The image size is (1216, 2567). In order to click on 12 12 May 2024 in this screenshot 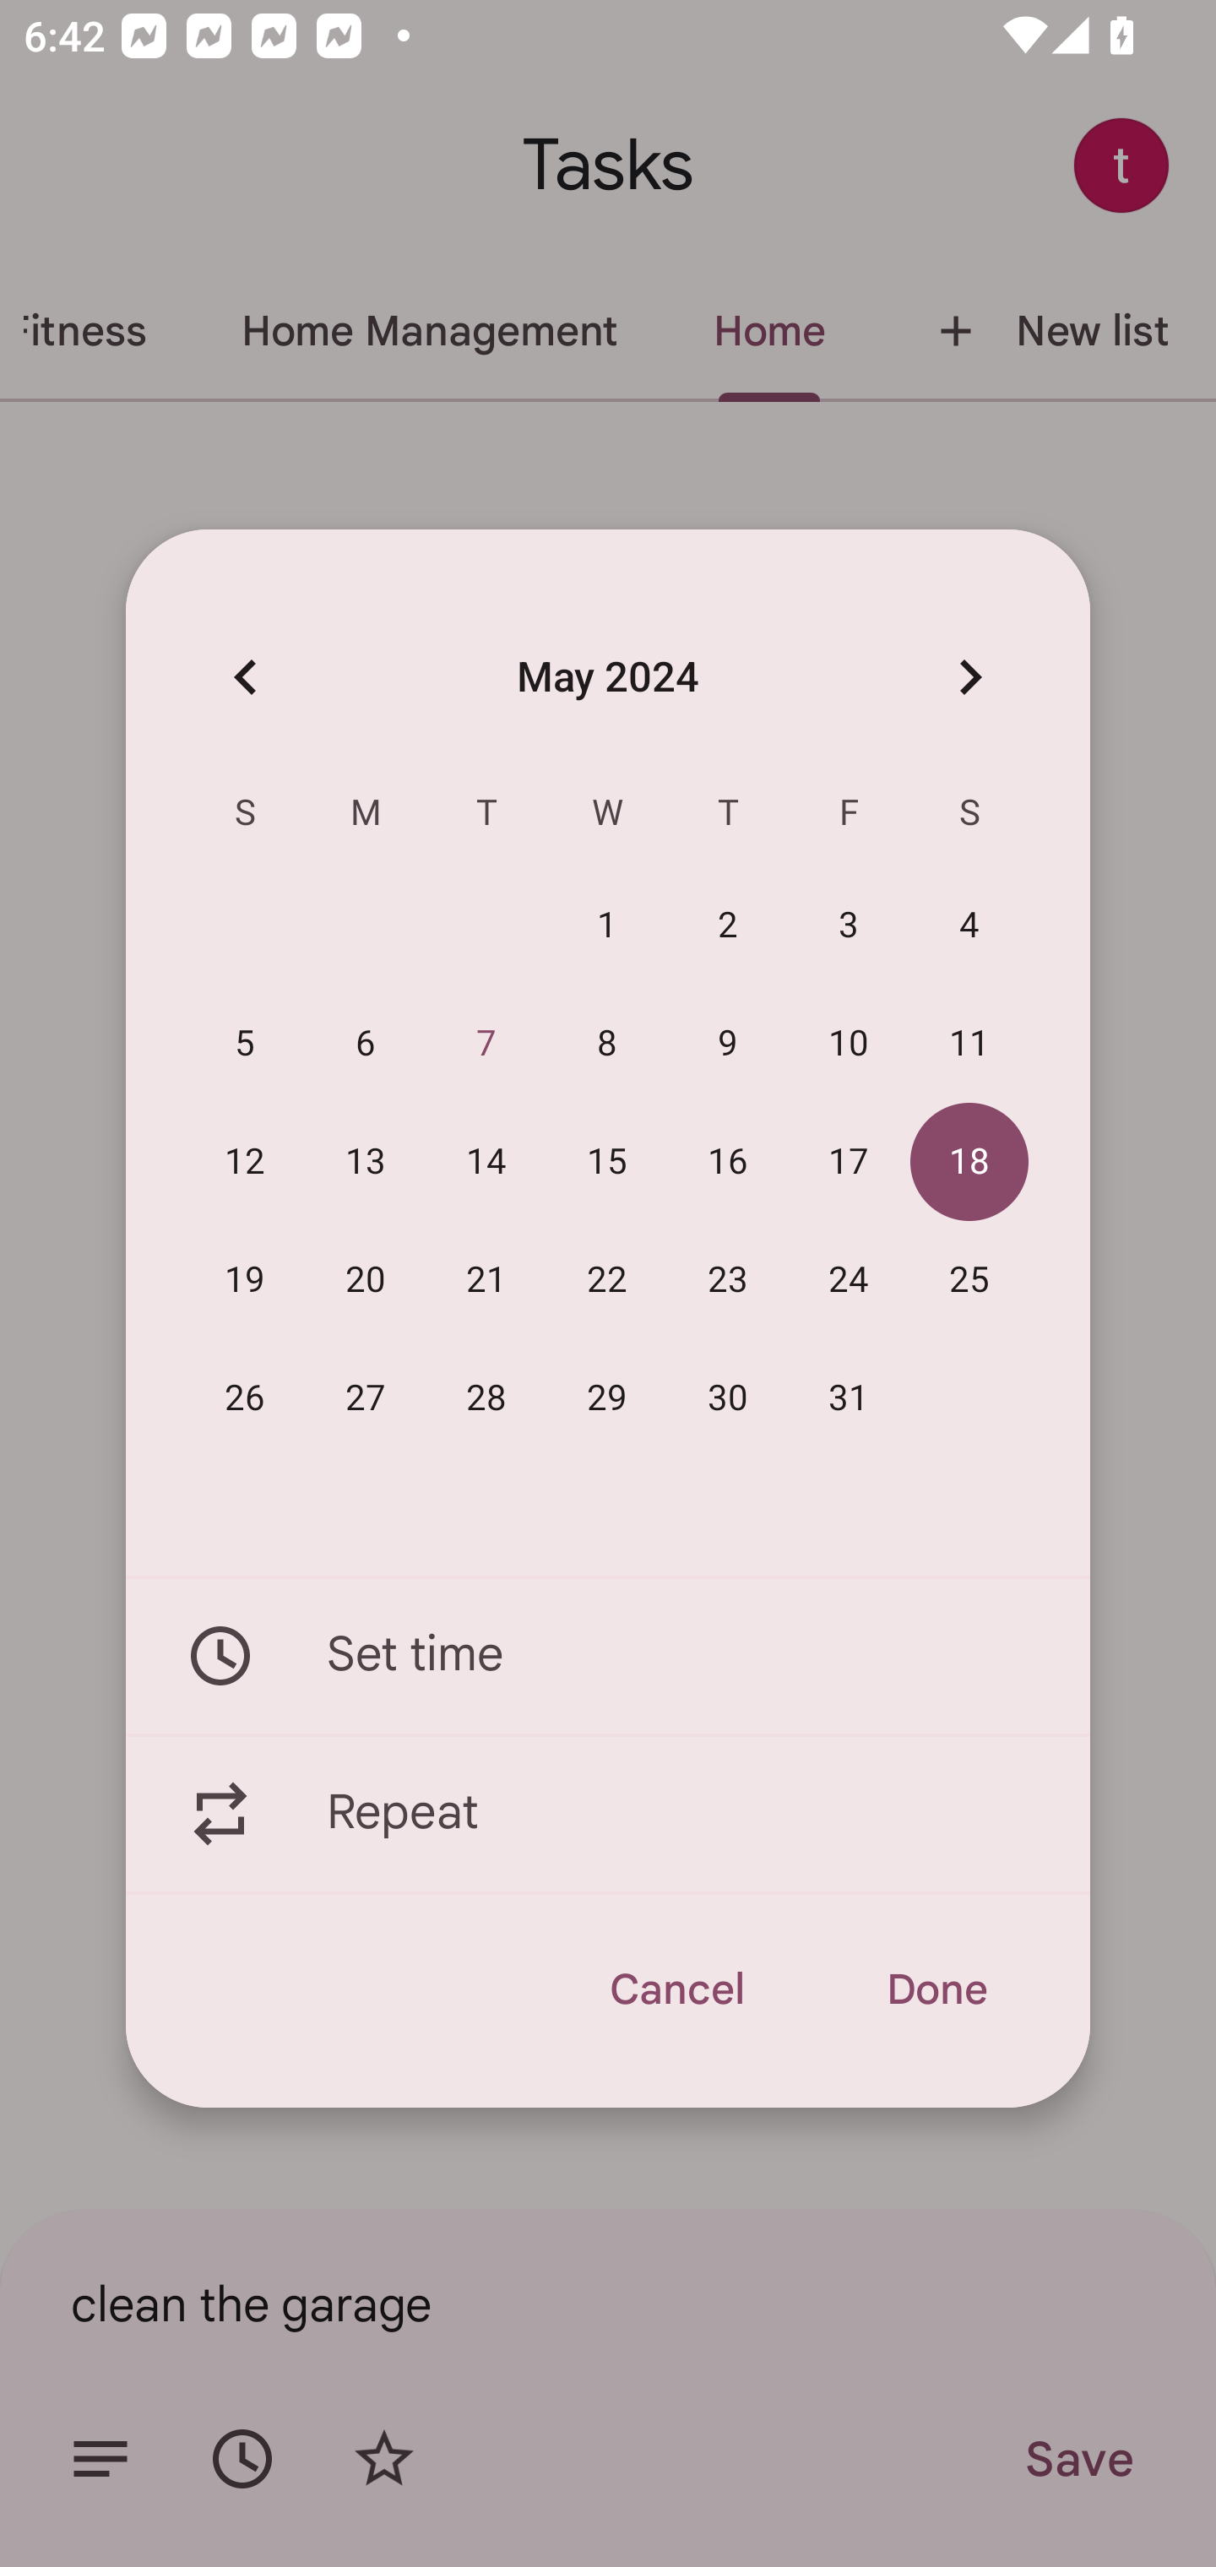, I will do `click(245, 1163)`.